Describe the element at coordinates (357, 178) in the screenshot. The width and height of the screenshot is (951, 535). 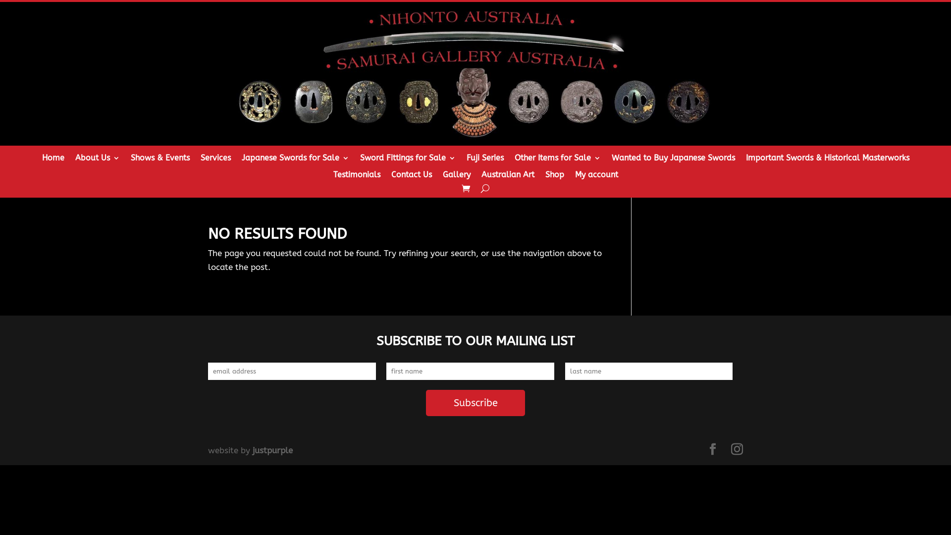
I see `Testimonials` at that location.